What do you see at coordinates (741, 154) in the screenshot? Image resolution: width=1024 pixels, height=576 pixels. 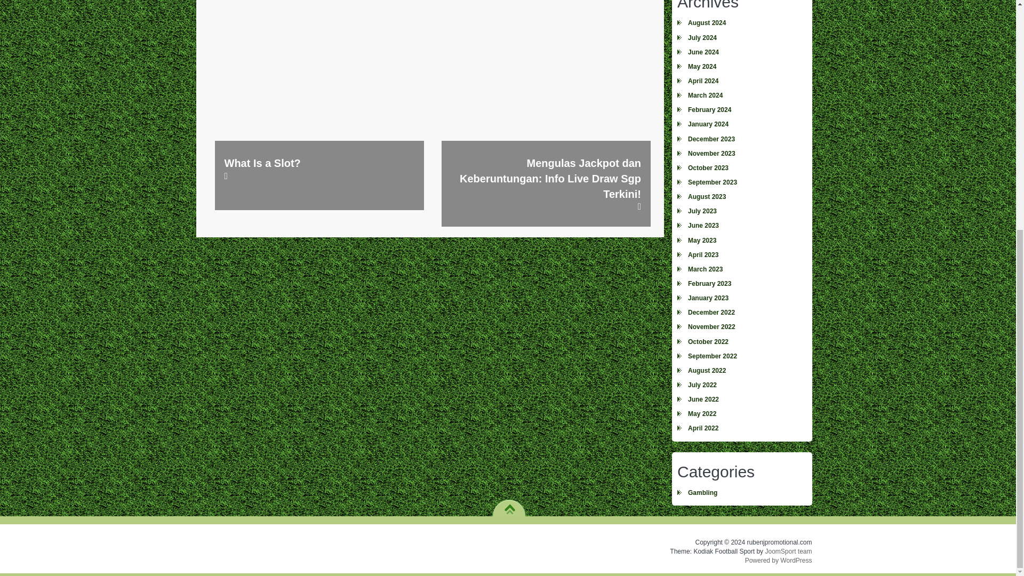 I see `November 2023` at bounding box center [741, 154].